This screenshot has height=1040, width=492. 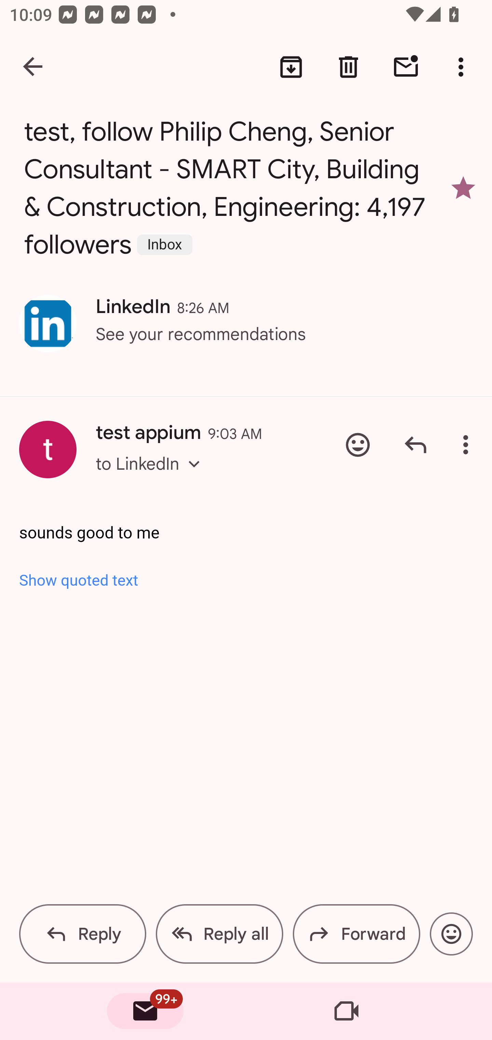 I want to click on Reply all, so click(x=219, y=934).